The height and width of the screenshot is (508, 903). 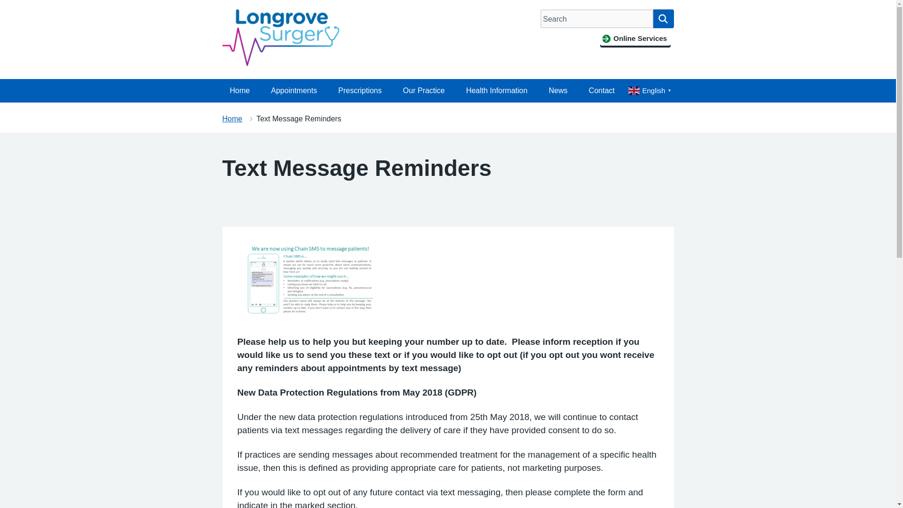 I want to click on Our Practice, so click(x=423, y=91).